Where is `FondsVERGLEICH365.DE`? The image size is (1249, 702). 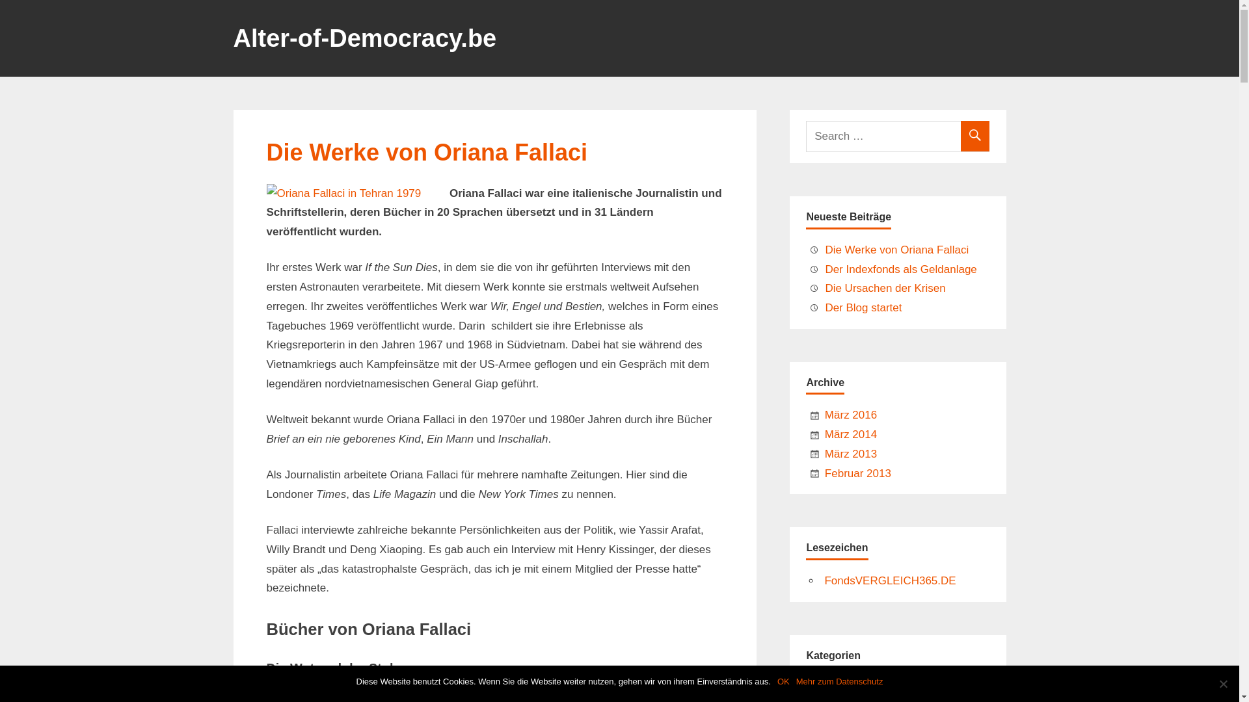
FondsVERGLEICH365.DE is located at coordinates (890, 581).